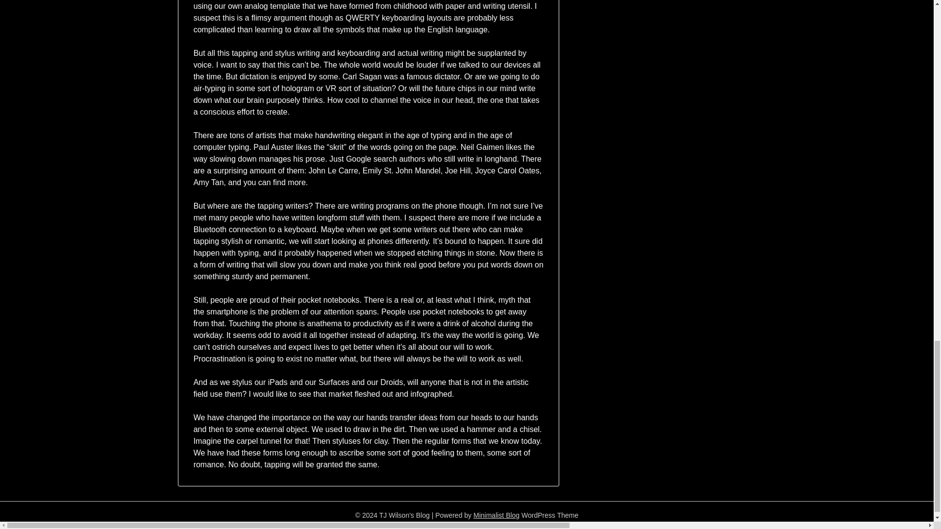  Describe the element at coordinates (496, 515) in the screenshot. I see `Minimalist Blog` at that location.